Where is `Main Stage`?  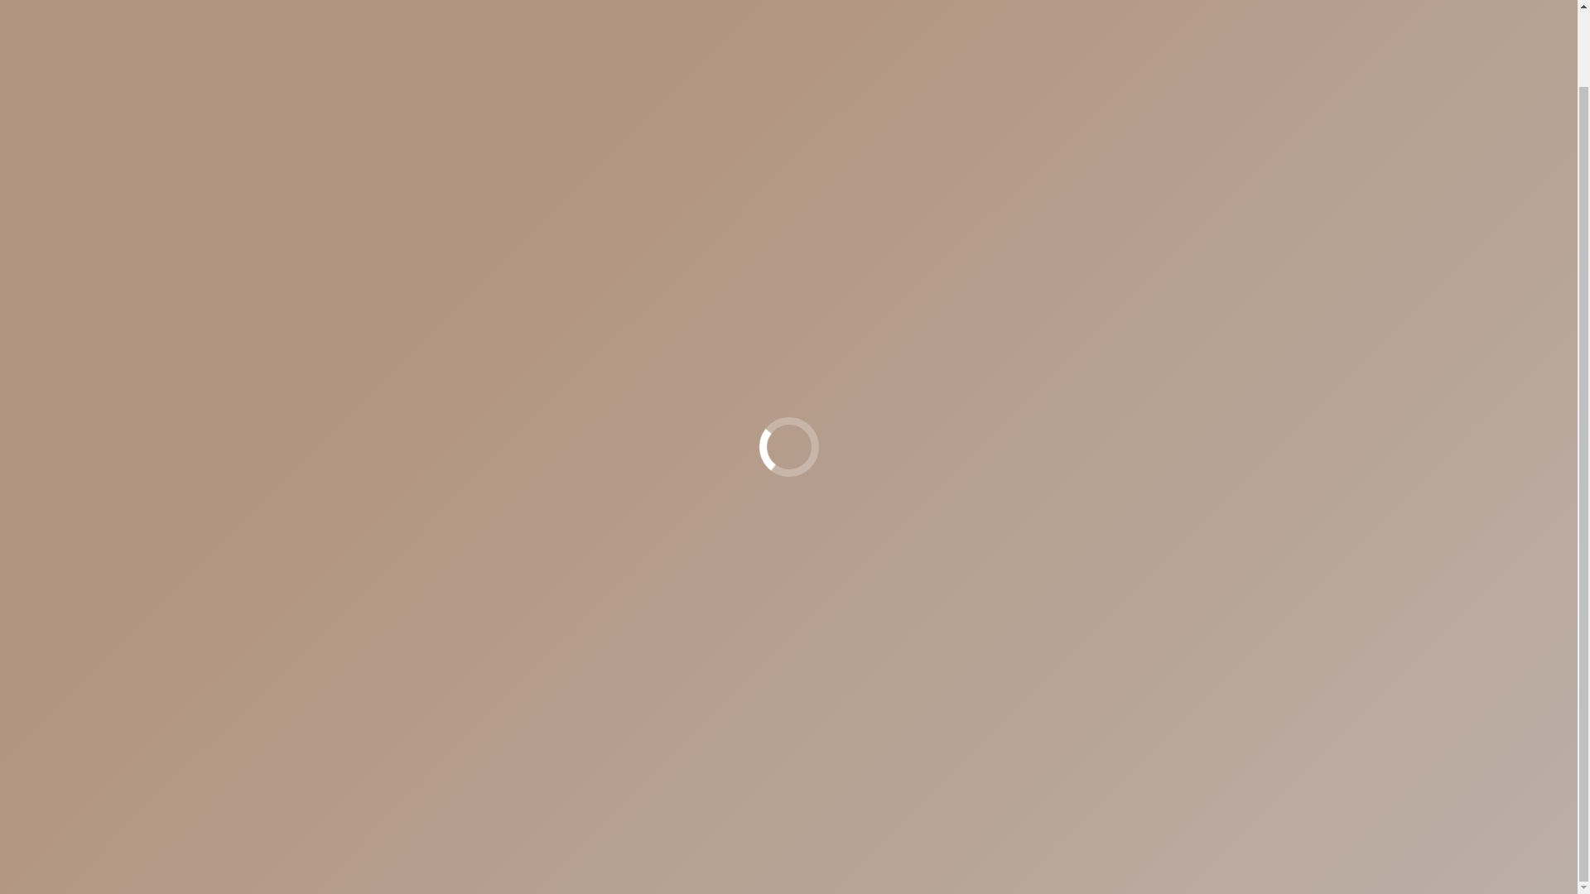 Main Stage is located at coordinates (947, 520).